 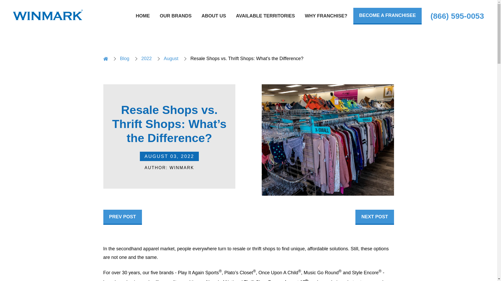 I want to click on NEXT POST, so click(x=374, y=217).